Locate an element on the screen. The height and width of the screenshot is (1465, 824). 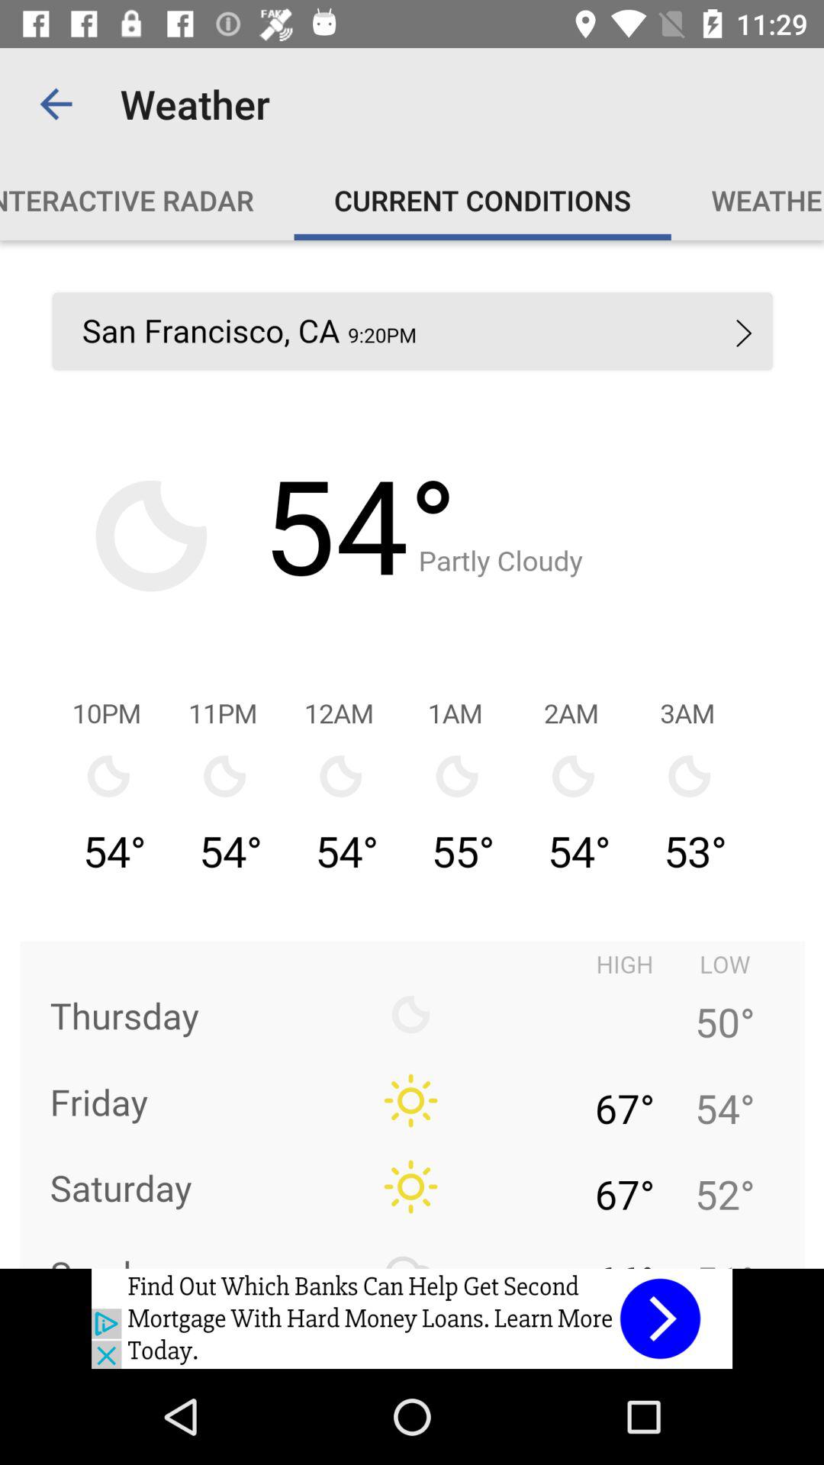
weather is located at coordinates (412, 754).